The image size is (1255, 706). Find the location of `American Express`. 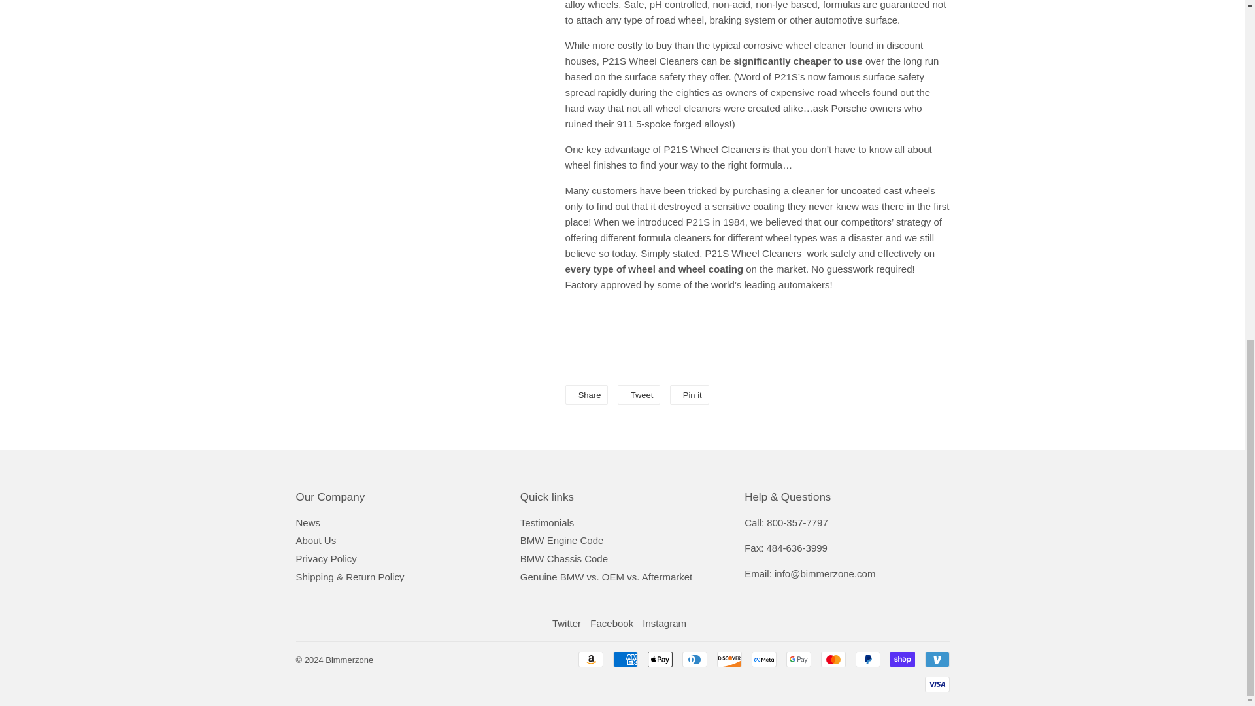

American Express is located at coordinates (625, 659).